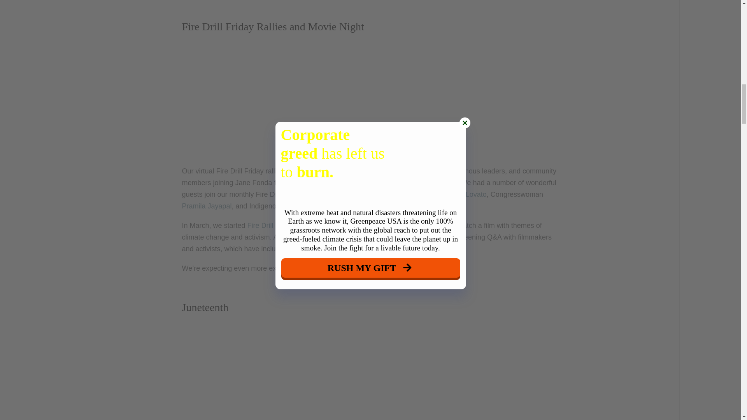  I want to click on Tara Houska., so click(327, 206).